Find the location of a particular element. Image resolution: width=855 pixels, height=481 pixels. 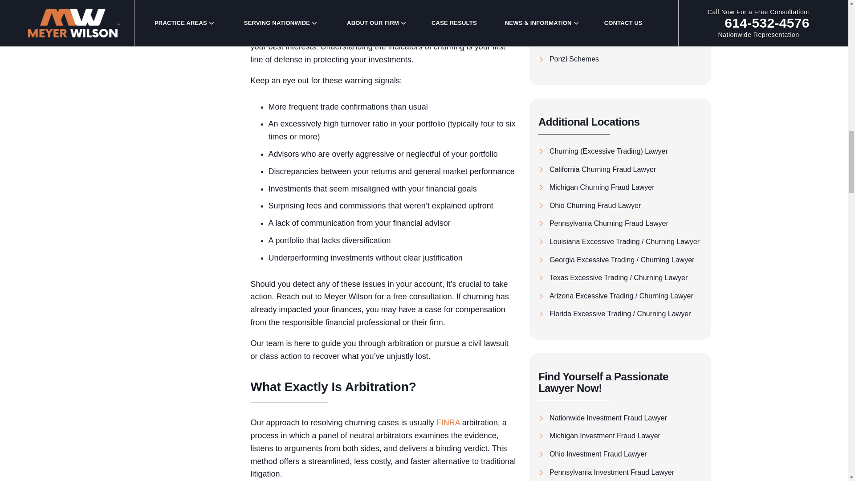

Ponzi Schemes is located at coordinates (621, 59).